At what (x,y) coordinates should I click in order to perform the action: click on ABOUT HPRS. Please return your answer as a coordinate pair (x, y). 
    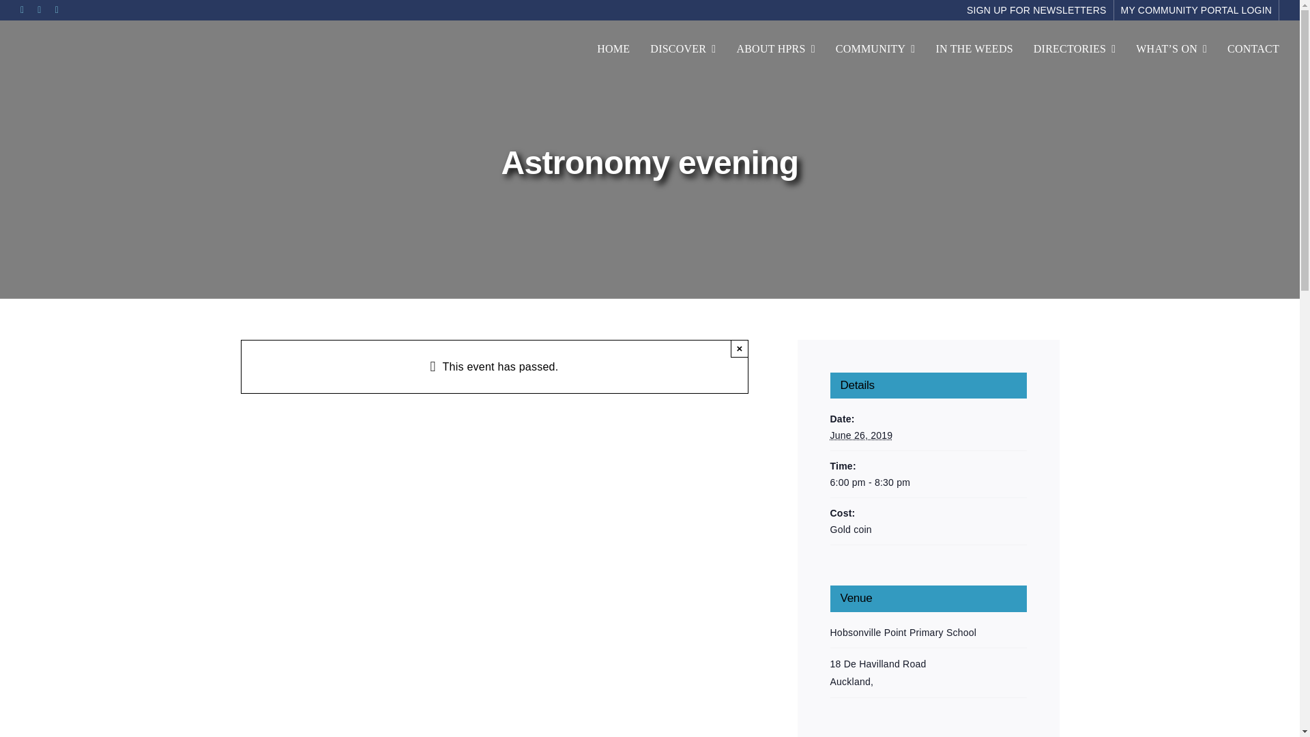
    Looking at the image, I should click on (775, 49).